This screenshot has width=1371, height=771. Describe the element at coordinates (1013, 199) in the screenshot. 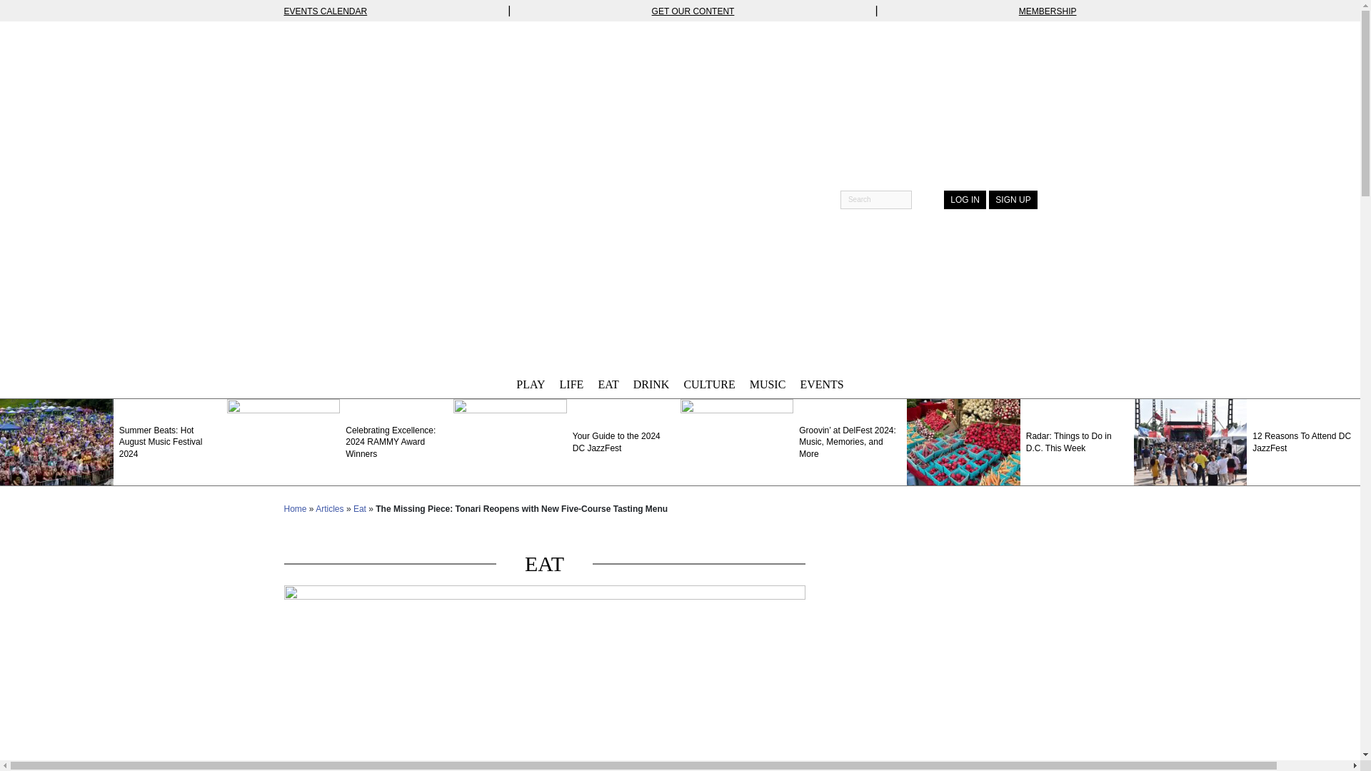

I see `Register` at that location.